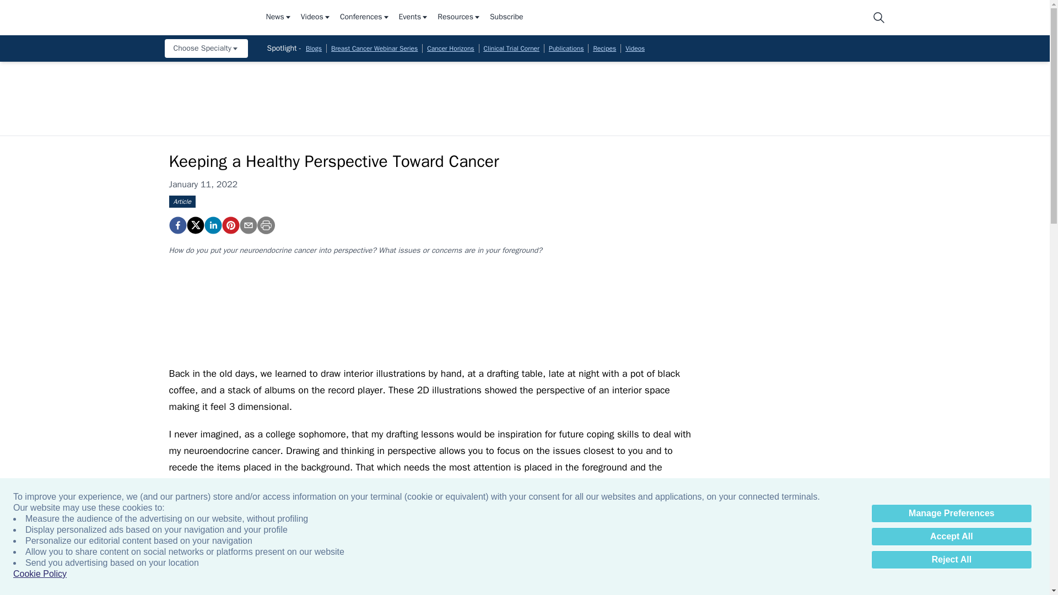 This screenshot has width=1058, height=595. I want to click on Conferences, so click(365, 18).